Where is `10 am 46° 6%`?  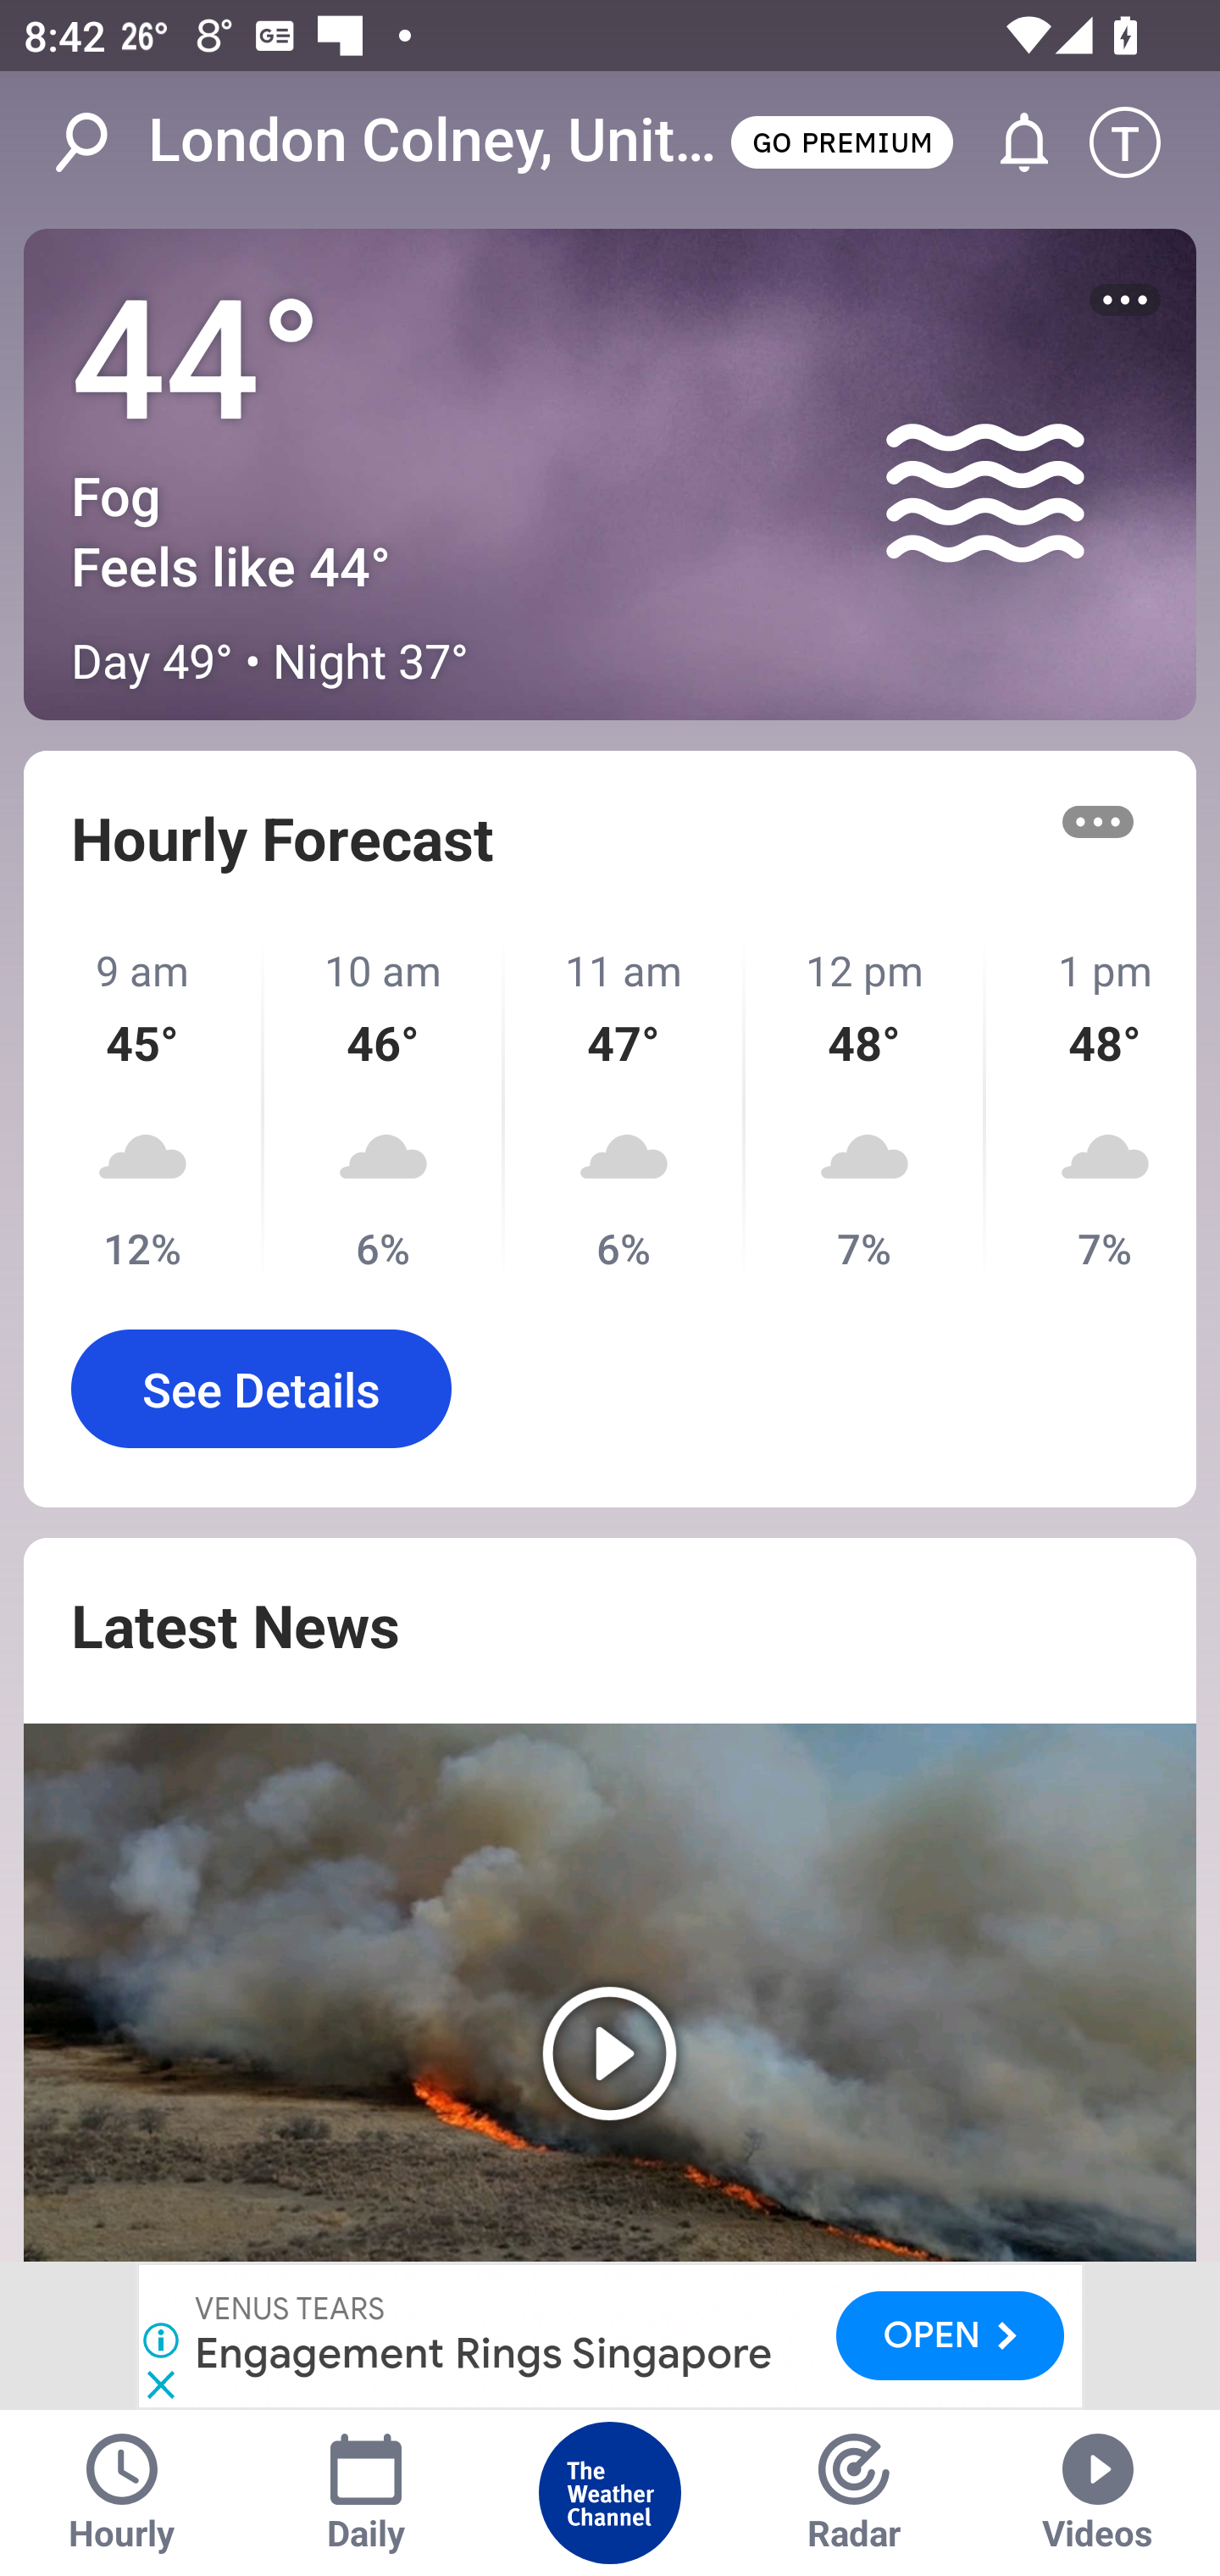 10 am 46° 6% is located at coordinates (385, 1108).